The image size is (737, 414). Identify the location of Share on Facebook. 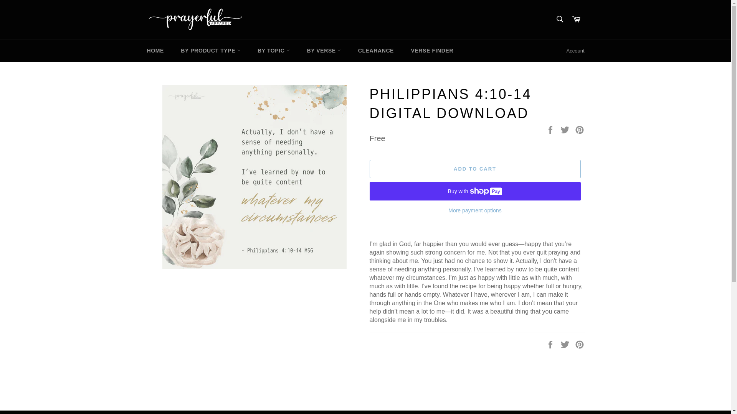
(551, 344).